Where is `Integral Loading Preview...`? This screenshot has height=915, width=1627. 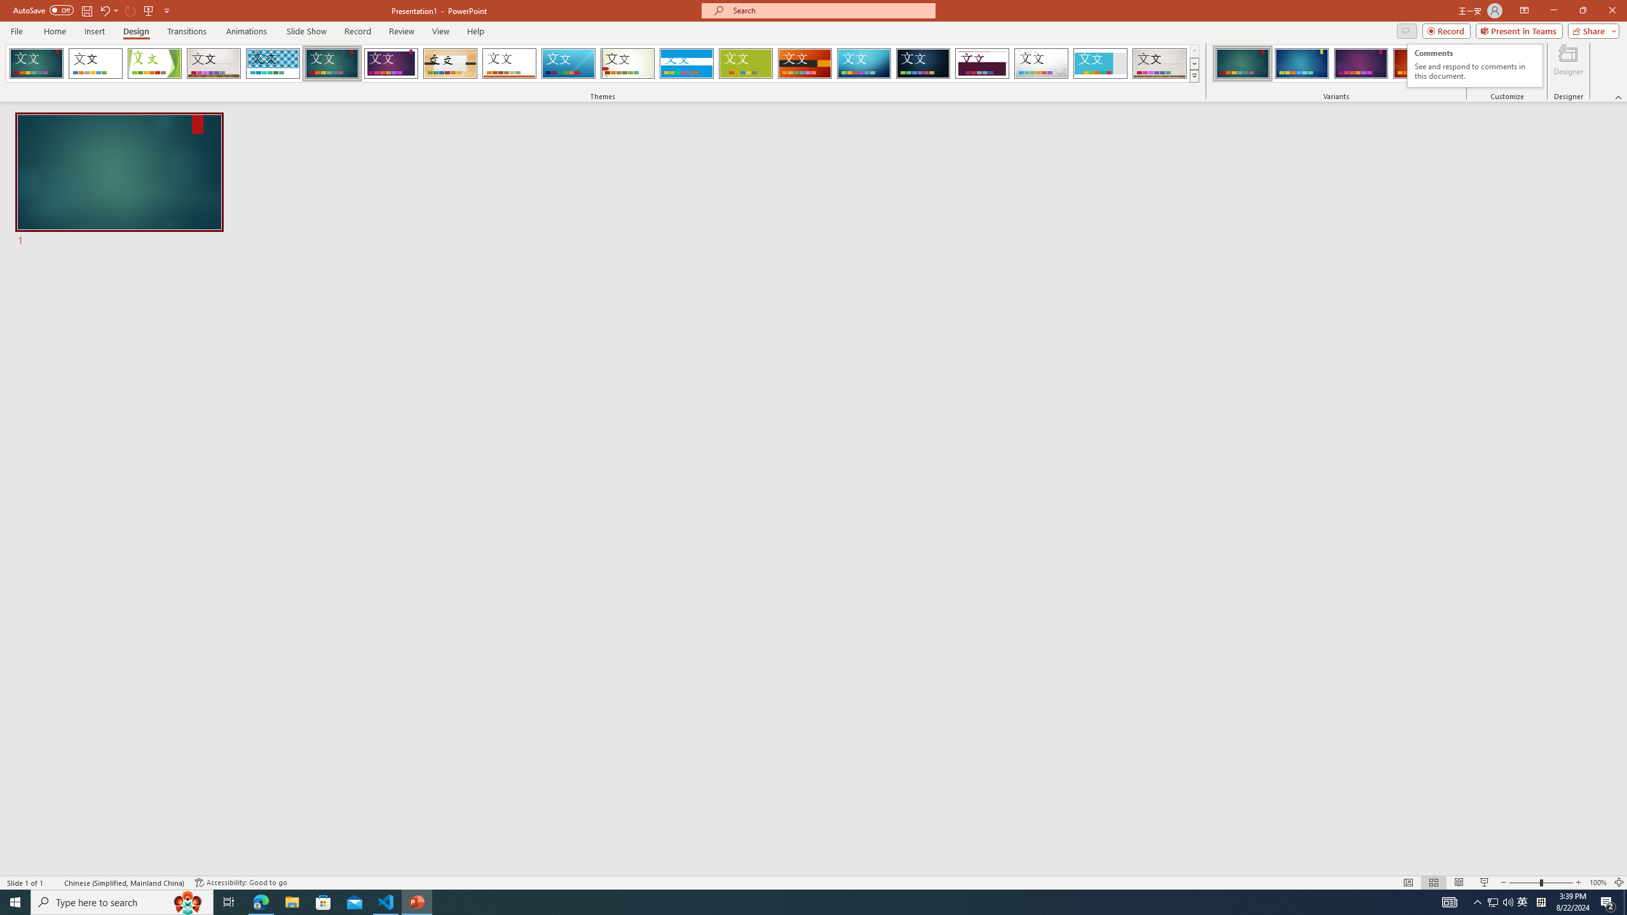 Integral Loading Preview... is located at coordinates (273, 64).